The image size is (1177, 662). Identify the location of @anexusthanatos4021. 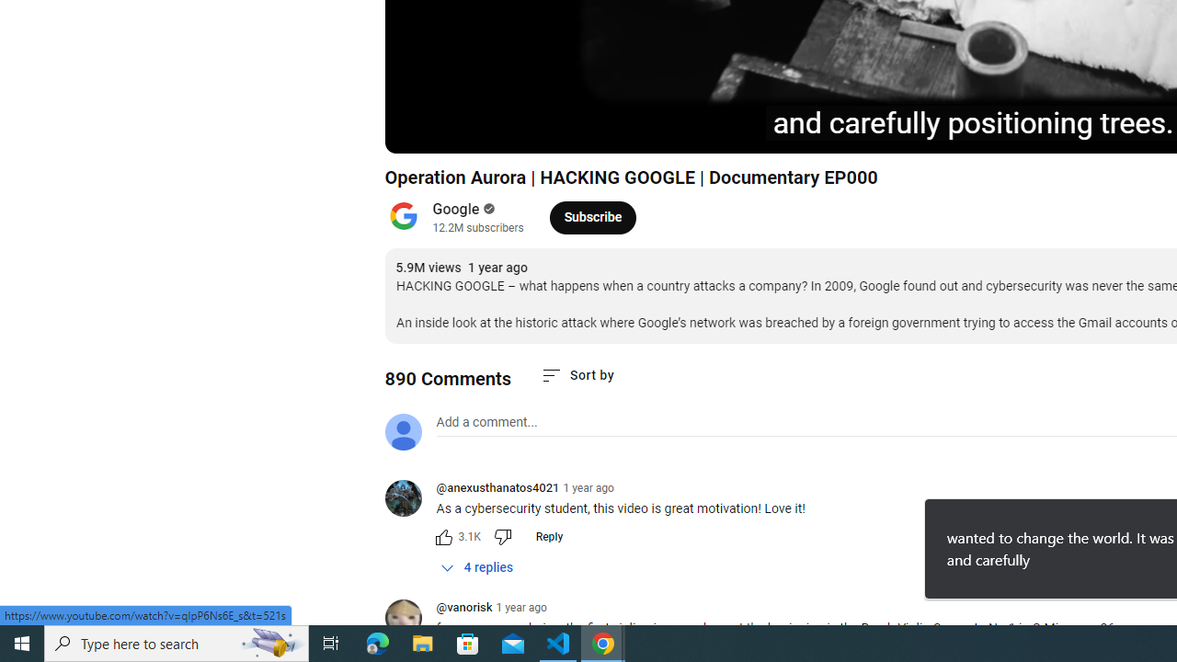
(497, 489).